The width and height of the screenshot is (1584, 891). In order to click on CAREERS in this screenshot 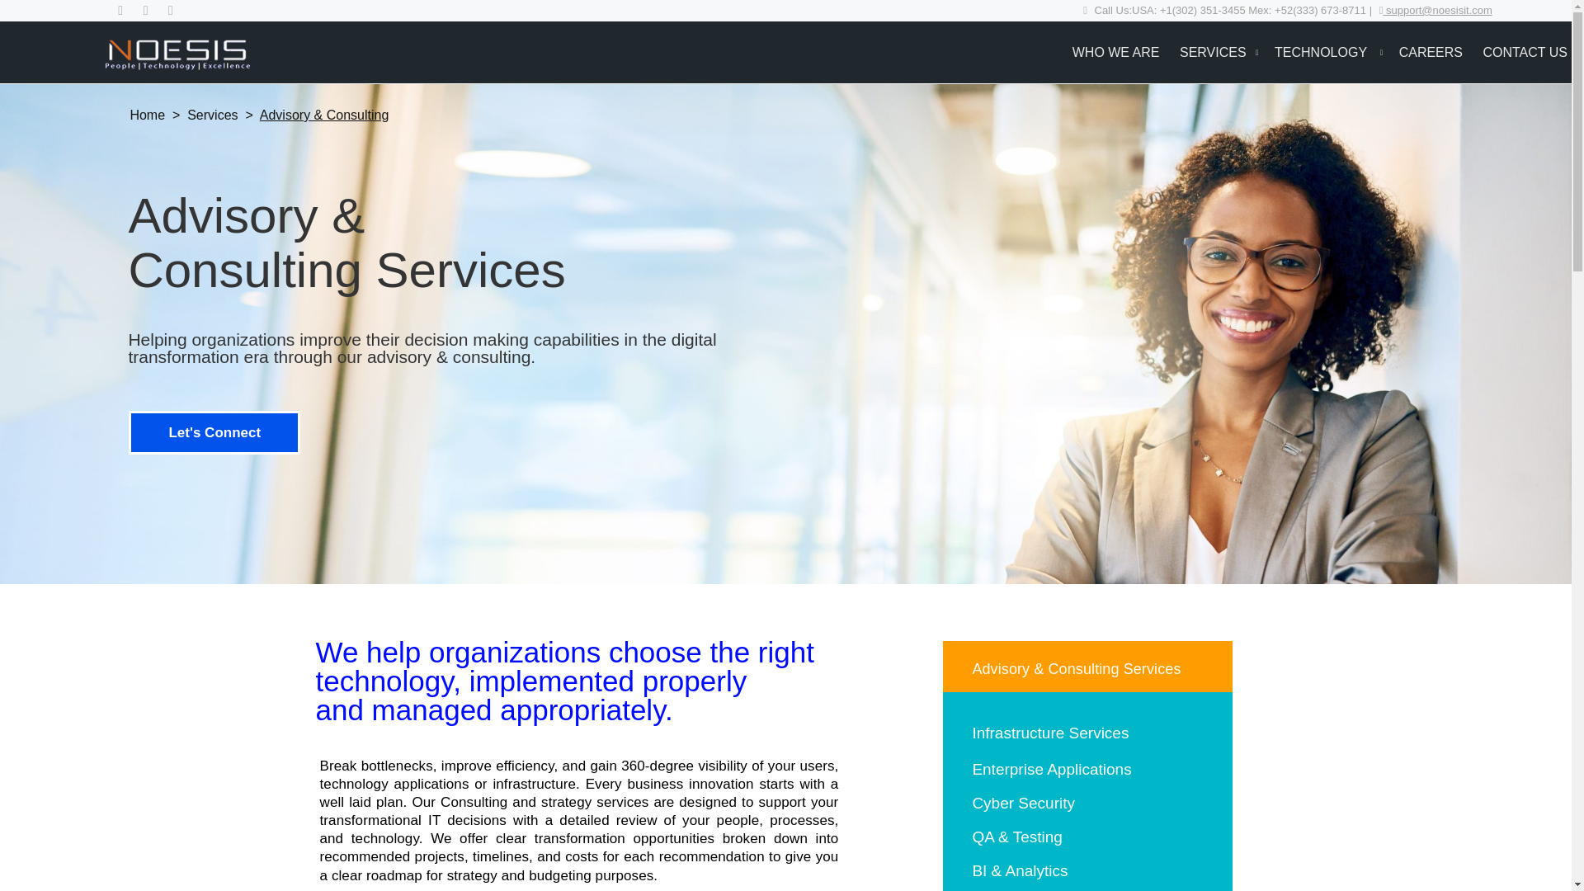, I will do `click(1431, 51)`.